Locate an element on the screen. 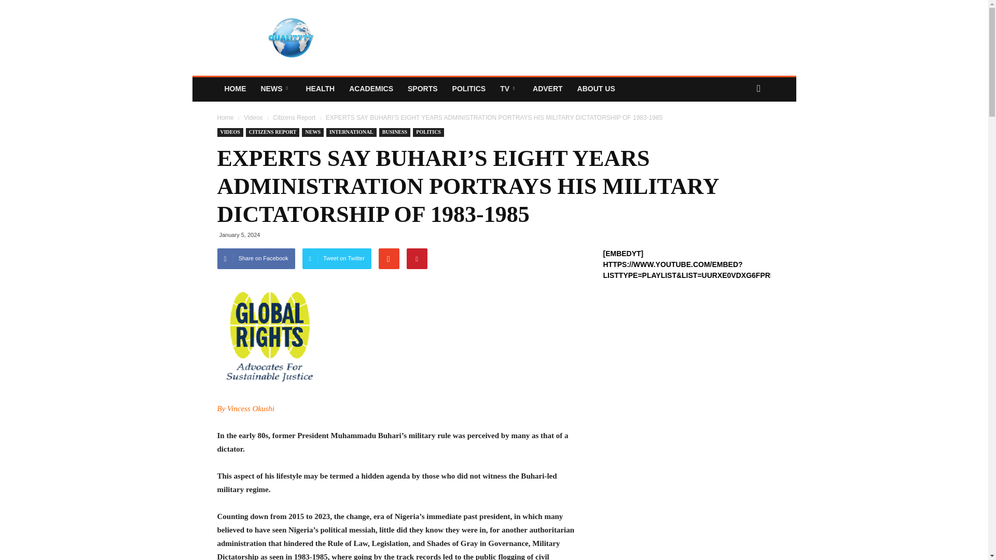 This screenshot has width=996, height=560. View all posts in Citizens Report is located at coordinates (295, 118).